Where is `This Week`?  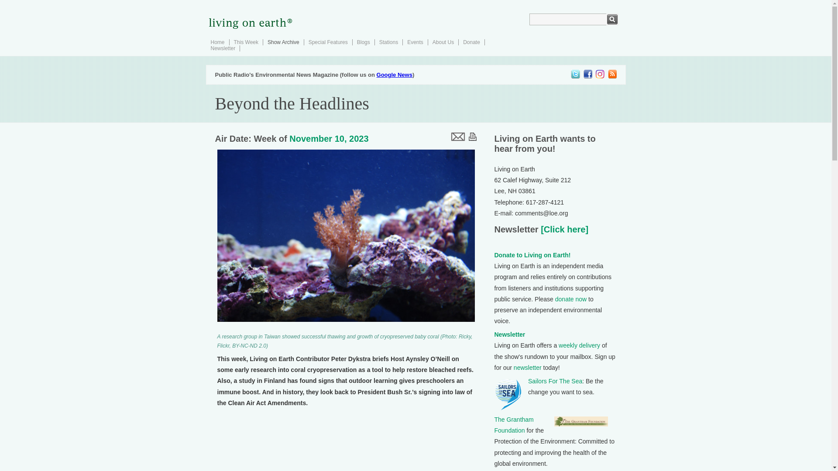
This Week is located at coordinates (246, 42).